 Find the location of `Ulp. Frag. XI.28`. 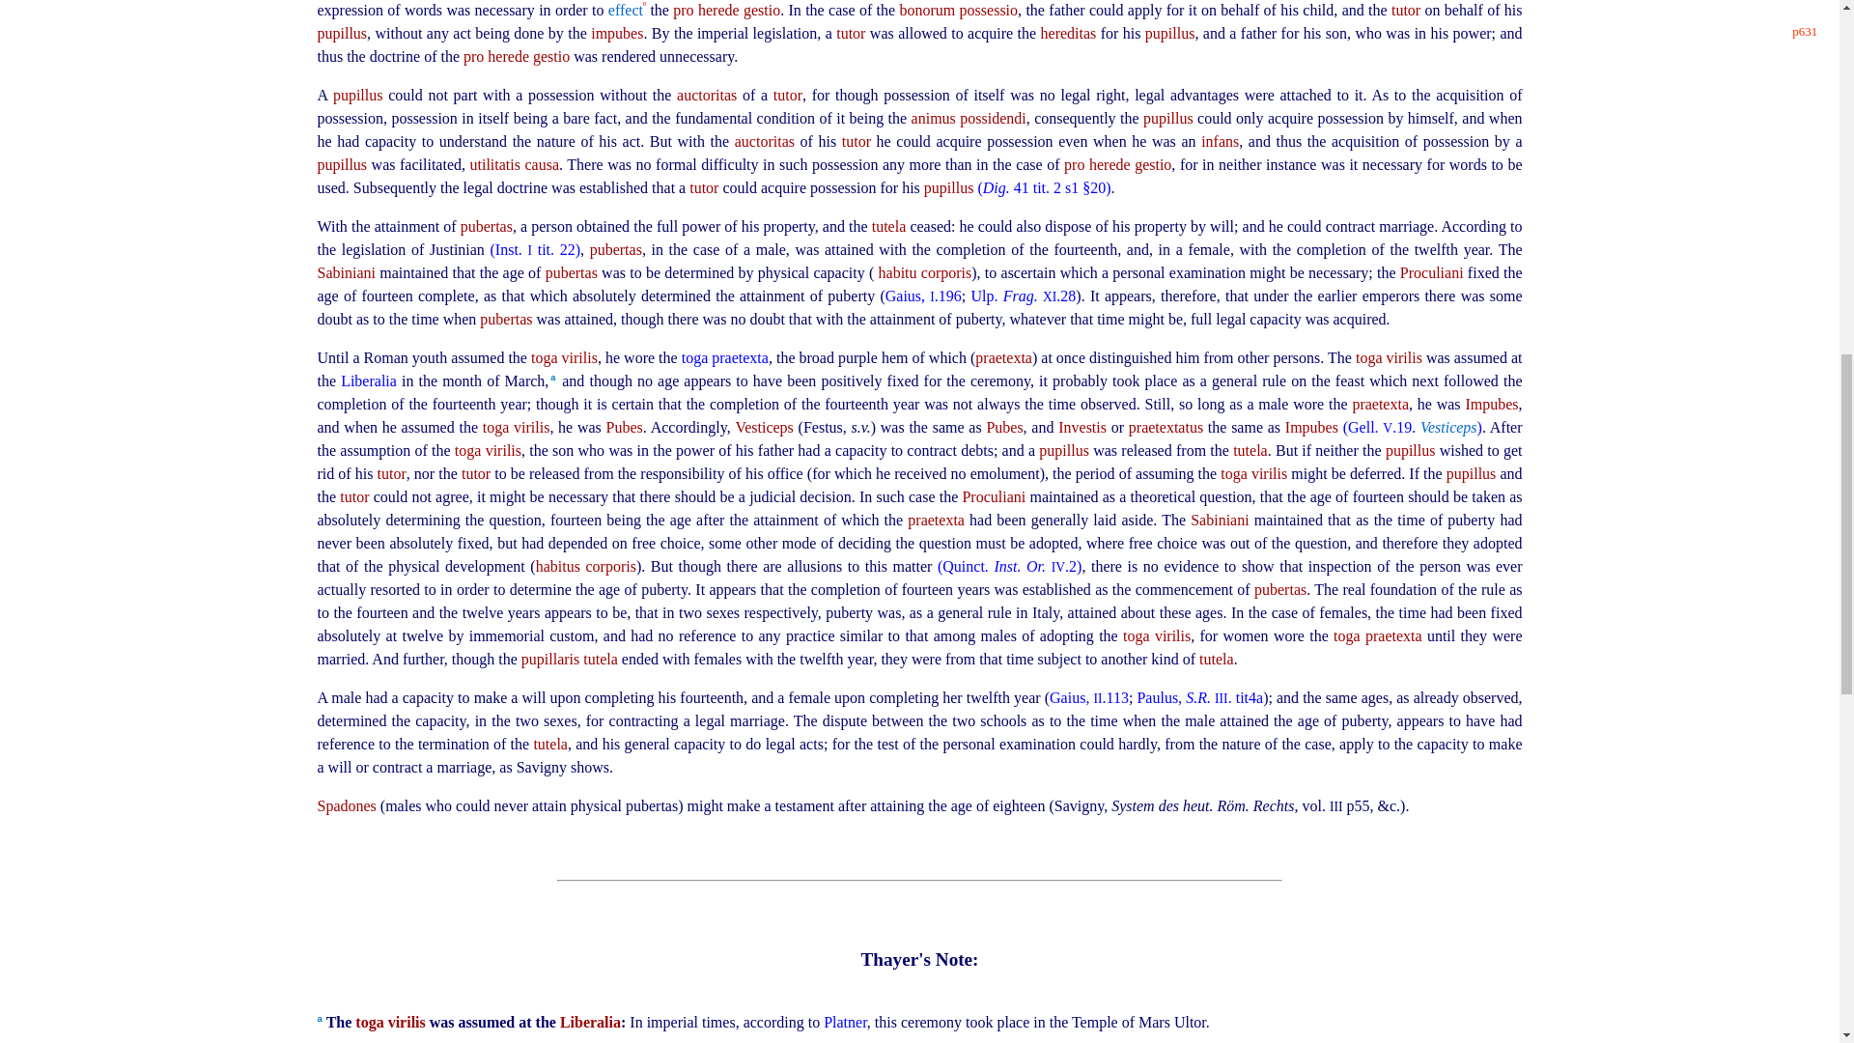

Ulp. Frag. XI.28 is located at coordinates (1024, 296).